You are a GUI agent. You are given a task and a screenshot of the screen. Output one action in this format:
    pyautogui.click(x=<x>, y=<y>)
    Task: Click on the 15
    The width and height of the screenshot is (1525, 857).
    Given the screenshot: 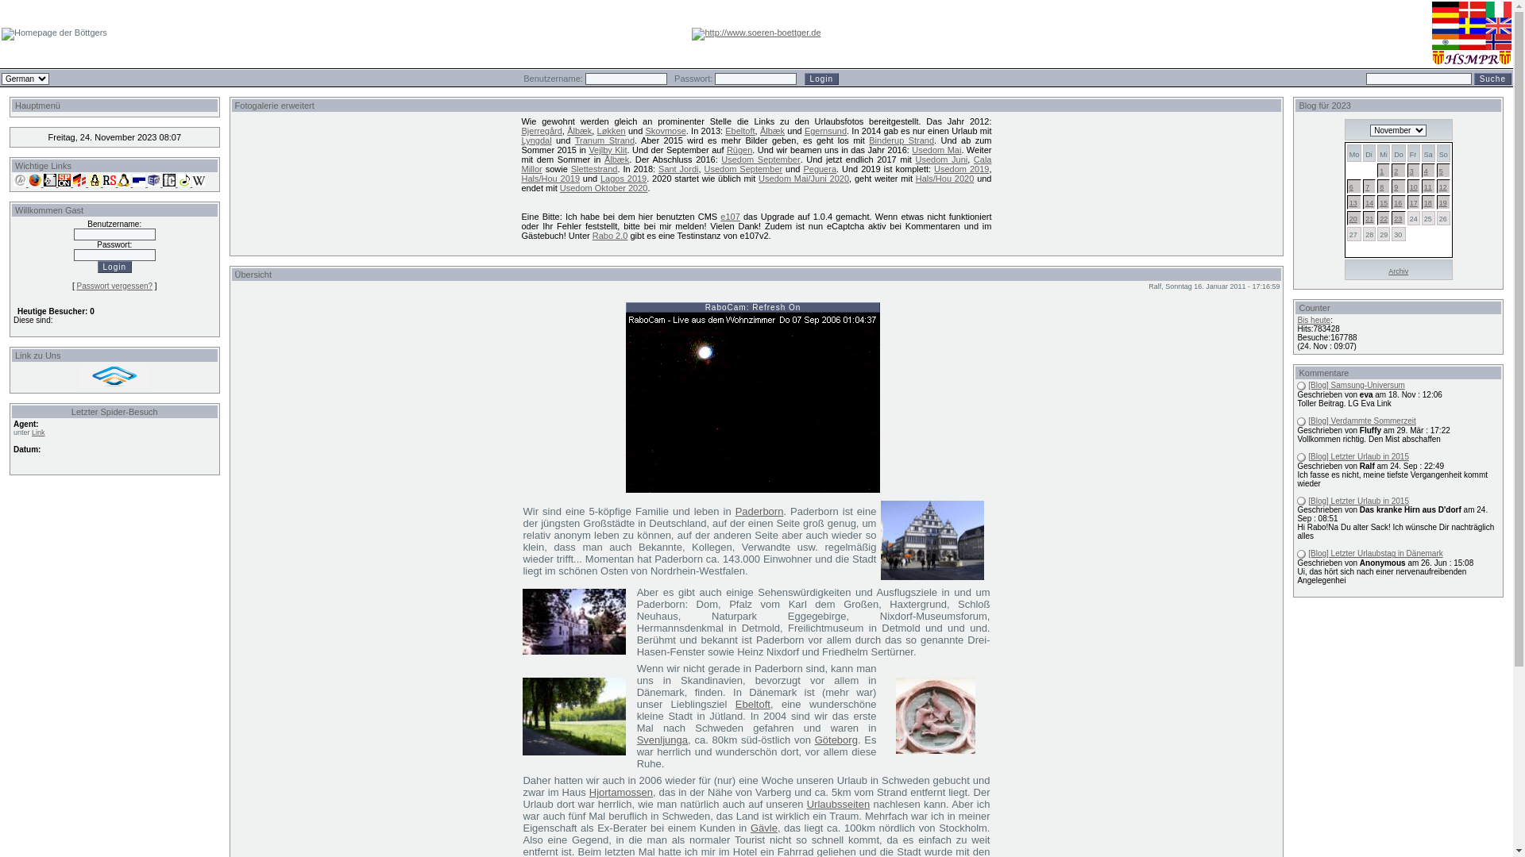 What is the action you would take?
    pyautogui.click(x=1384, y=203)
    